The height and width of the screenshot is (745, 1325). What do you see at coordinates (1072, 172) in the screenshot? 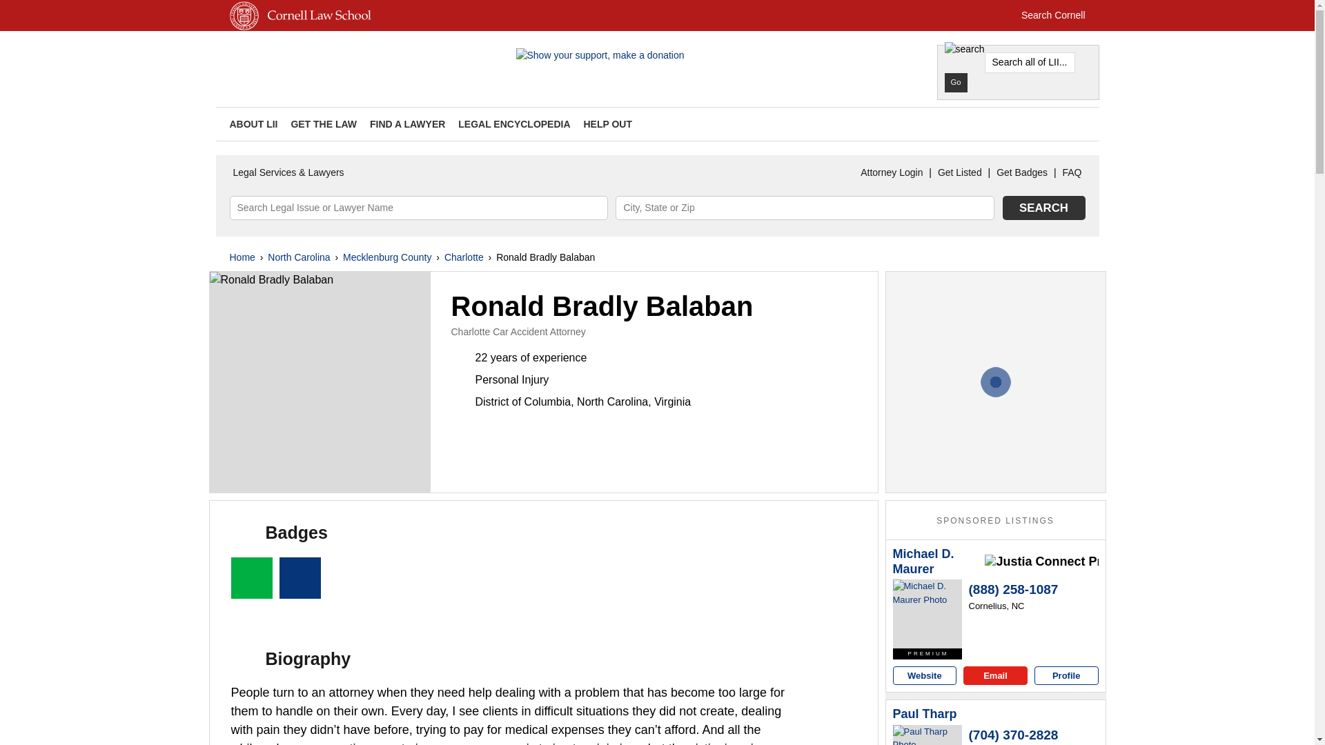
I see `FAQ` at bounding box center [1072, 172].